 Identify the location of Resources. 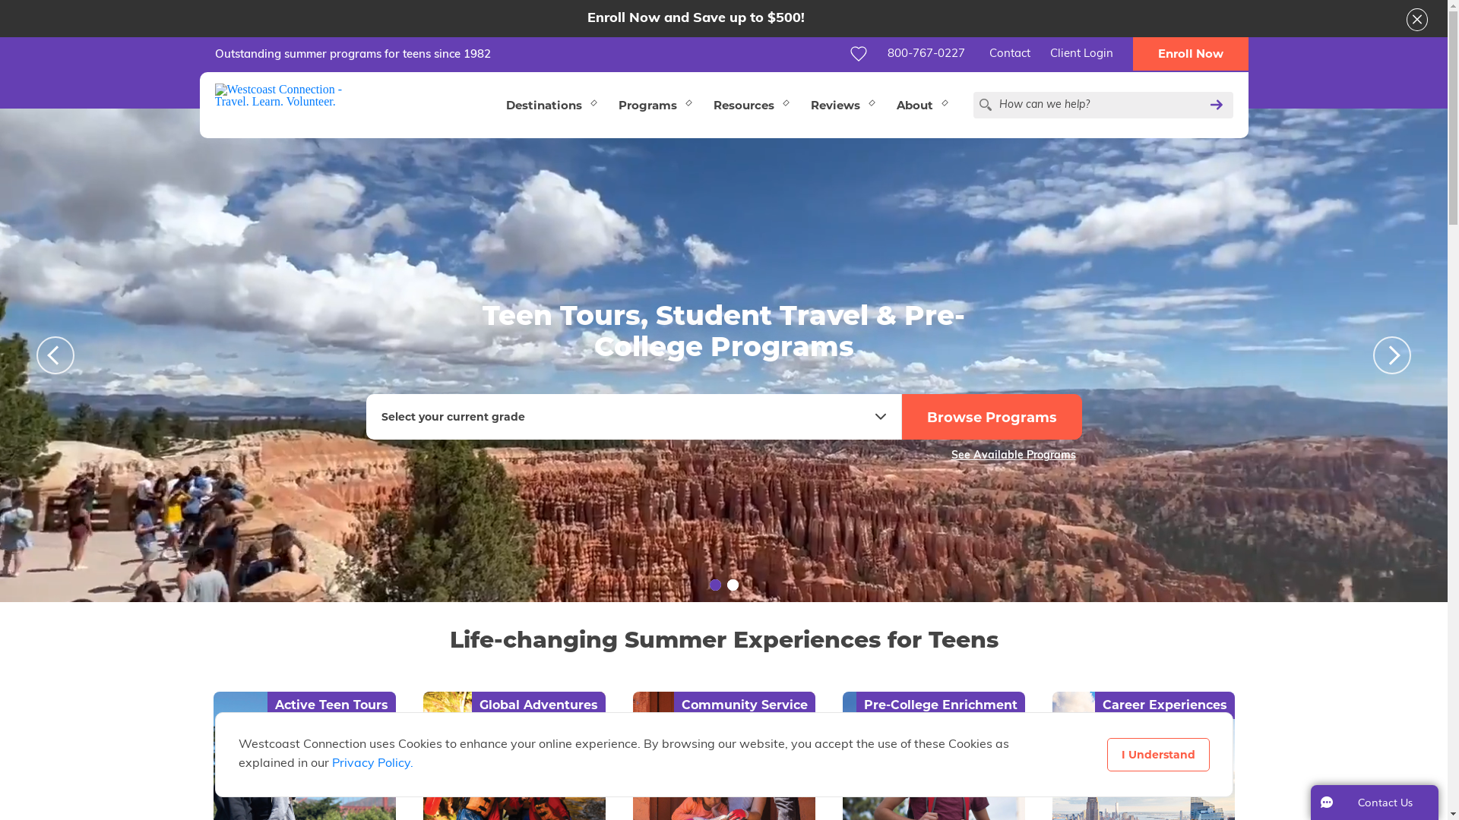
(751, 105).